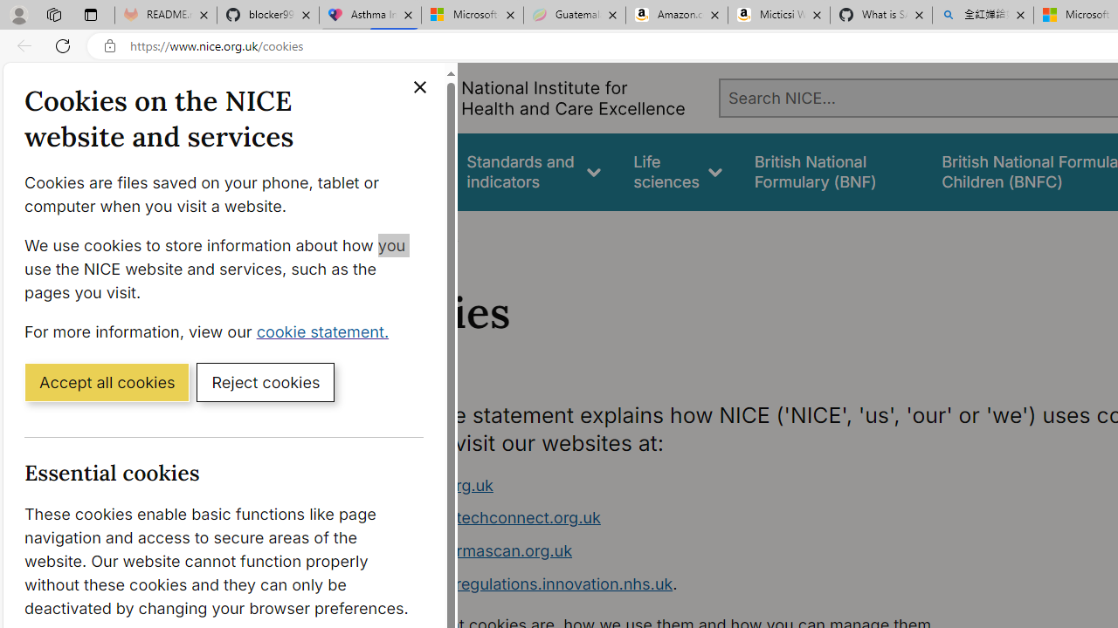 Image resolution: width=1118 pixels, height=628 pixels. I want to click on Asthma Inhalers: Names and Types, so click(370, 16).